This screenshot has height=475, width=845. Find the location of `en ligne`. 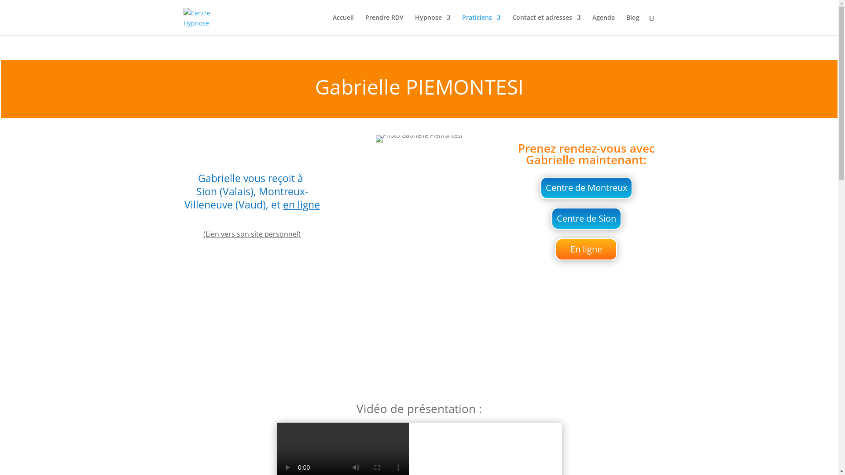

en ligne is located at coordinates (301, 205).